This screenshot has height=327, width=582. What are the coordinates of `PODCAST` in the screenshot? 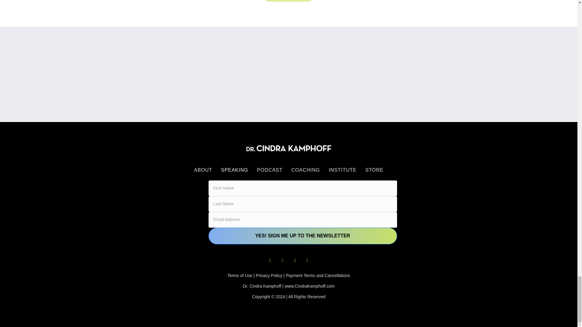 It's located at (270, 170).